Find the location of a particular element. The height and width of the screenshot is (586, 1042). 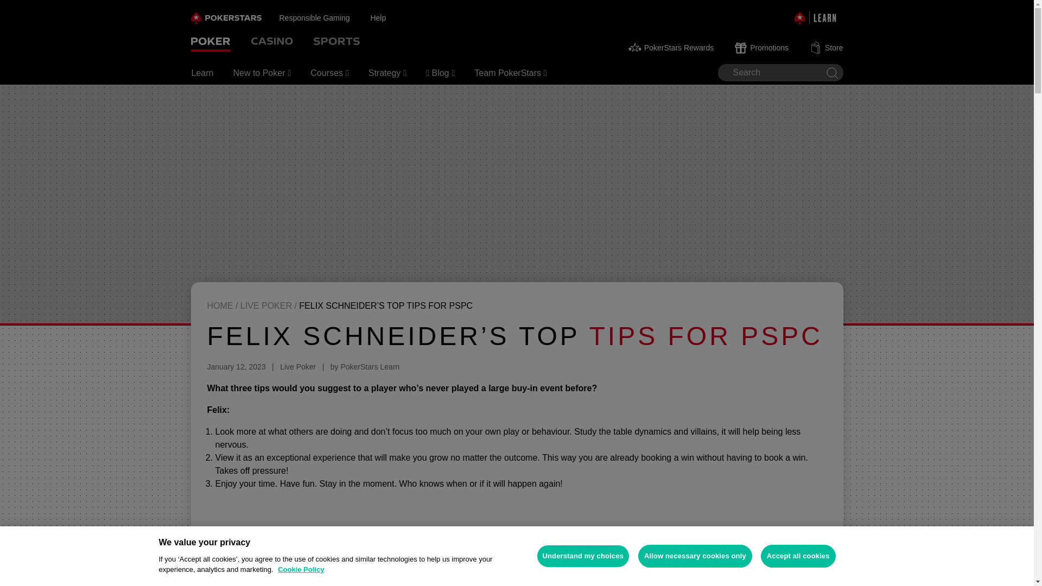

Poker is located at coordinates (211, 42).